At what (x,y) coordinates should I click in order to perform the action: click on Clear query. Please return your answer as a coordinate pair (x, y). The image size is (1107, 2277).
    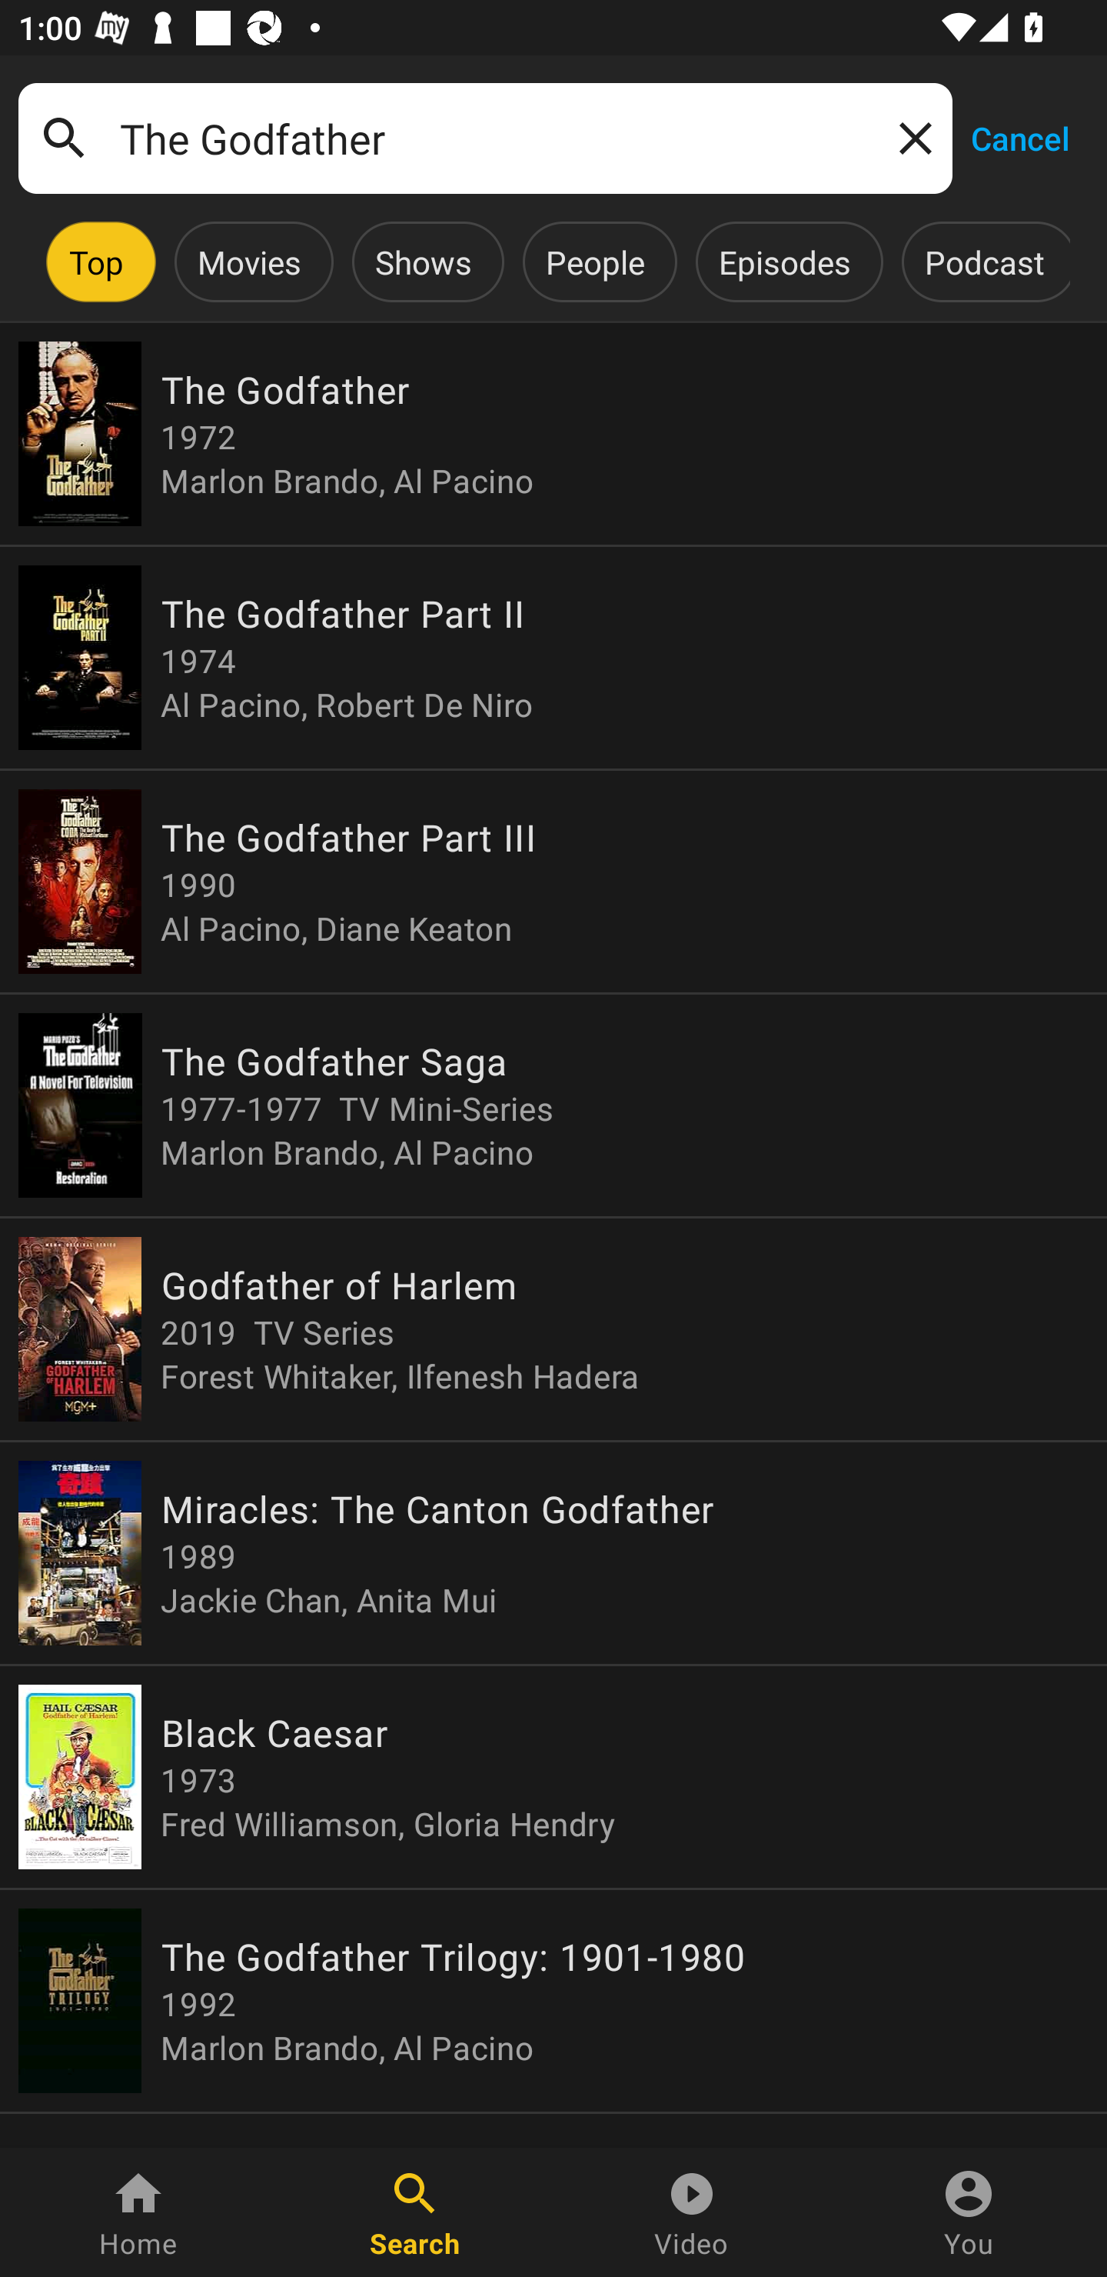
    Looking at the image, I should click on (910, 137).